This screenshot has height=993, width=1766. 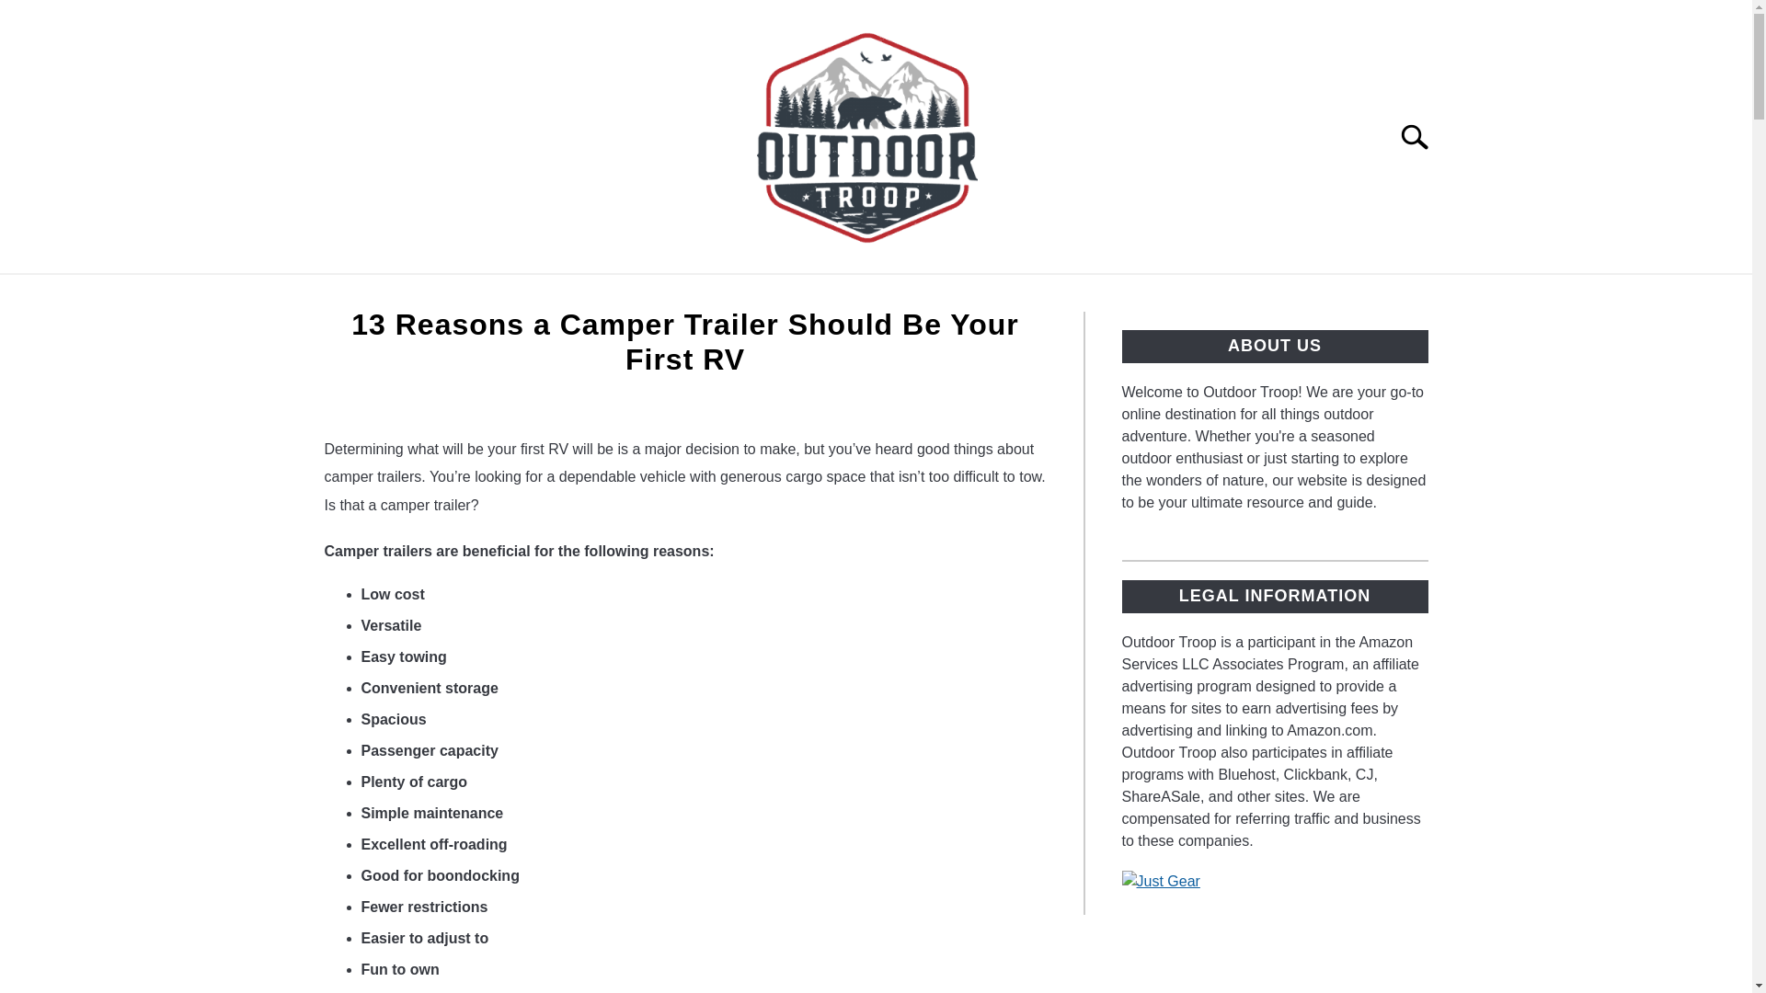 What do you see at coordinates (1216, 295) in the screenshot?
I see `FISHING` at bounding box center [1216, 295].